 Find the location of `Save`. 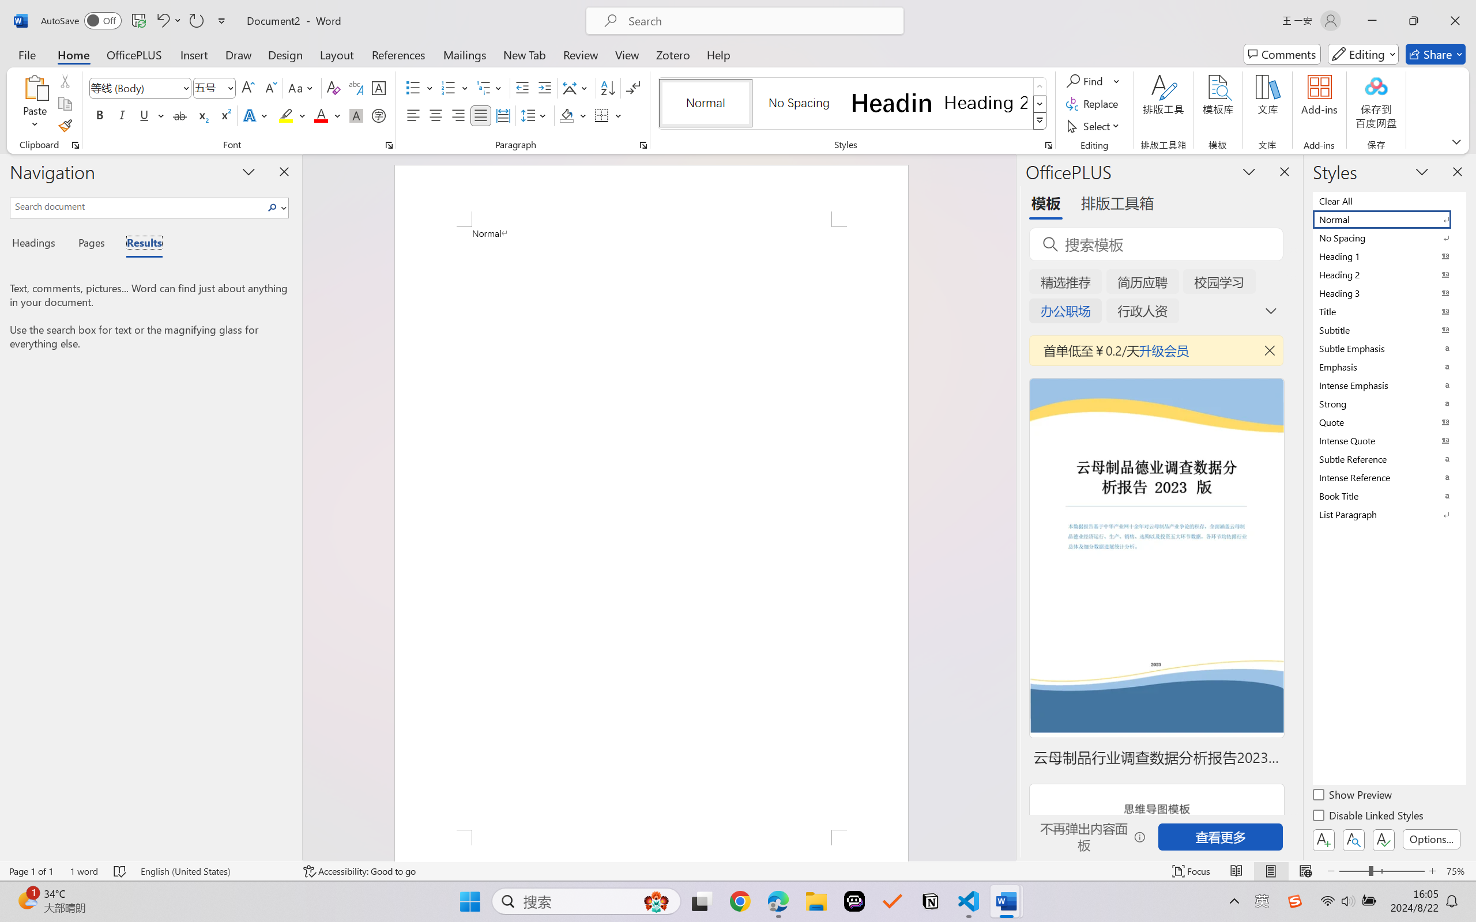

Save is located at coordinates (138, 21).